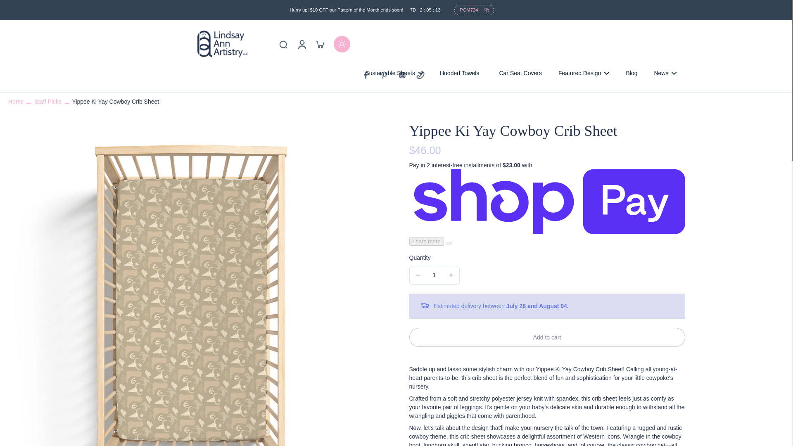 The image size is (793, 446). Describe the element at coordinates (631, 74) in the screenshot. I see `Blog` at that location.